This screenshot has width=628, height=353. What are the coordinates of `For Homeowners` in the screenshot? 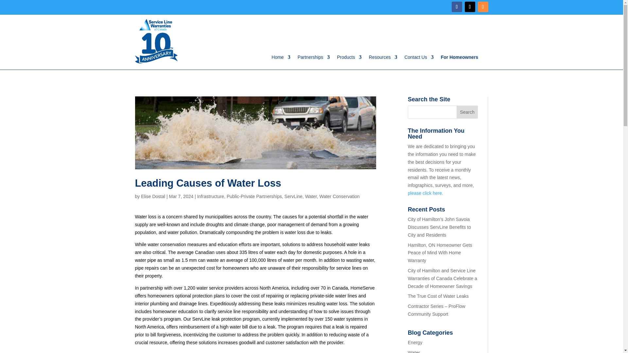 It's located at (459, 59).